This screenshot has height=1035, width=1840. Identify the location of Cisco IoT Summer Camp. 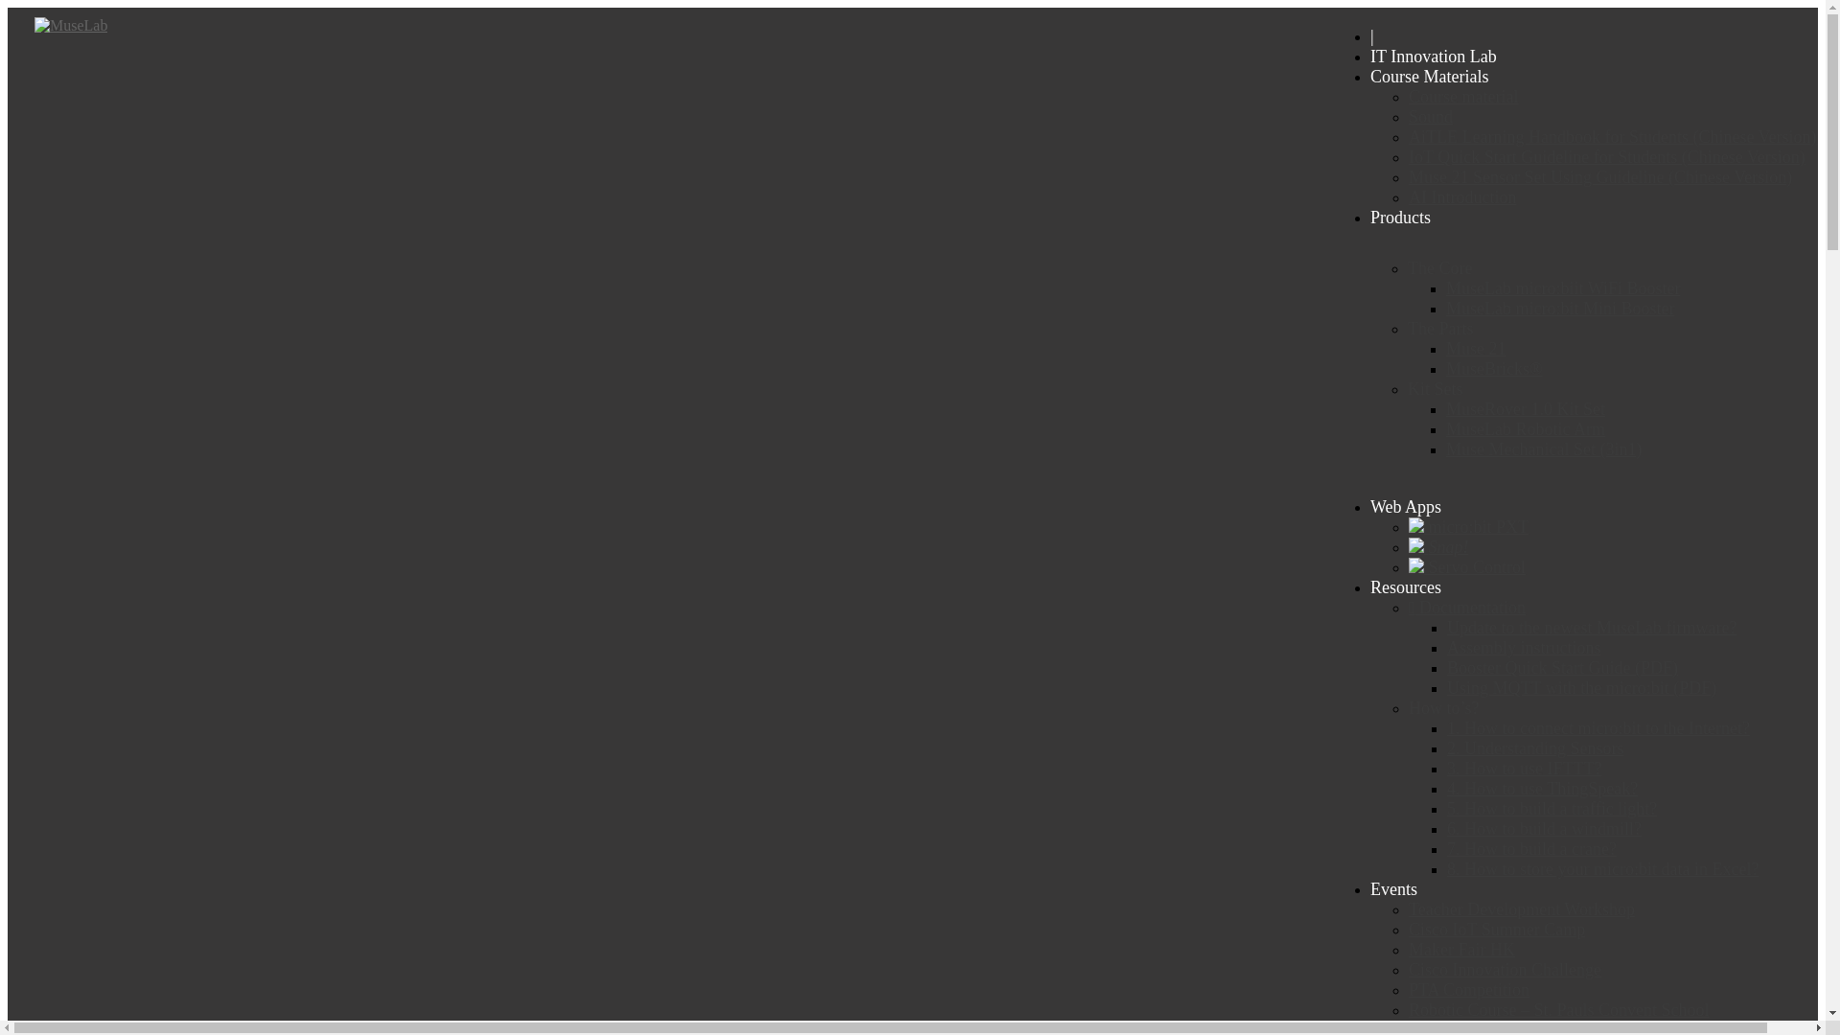
(1497, 930).